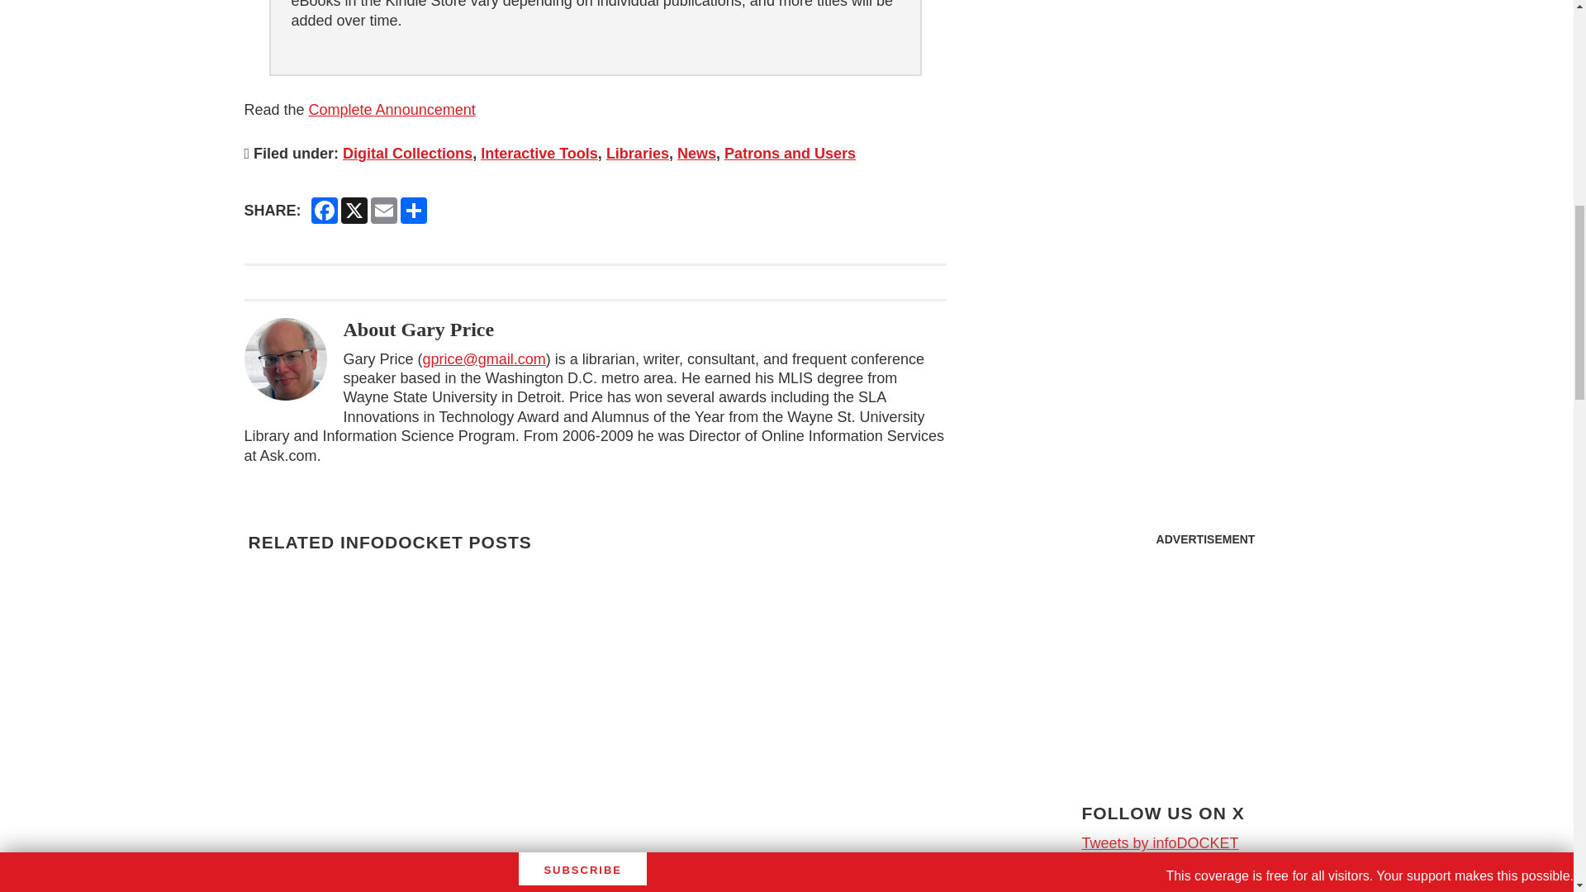 This screenshot has height=892, width=1586. I want to click on 3rd party ad content, so click(1206, 657).